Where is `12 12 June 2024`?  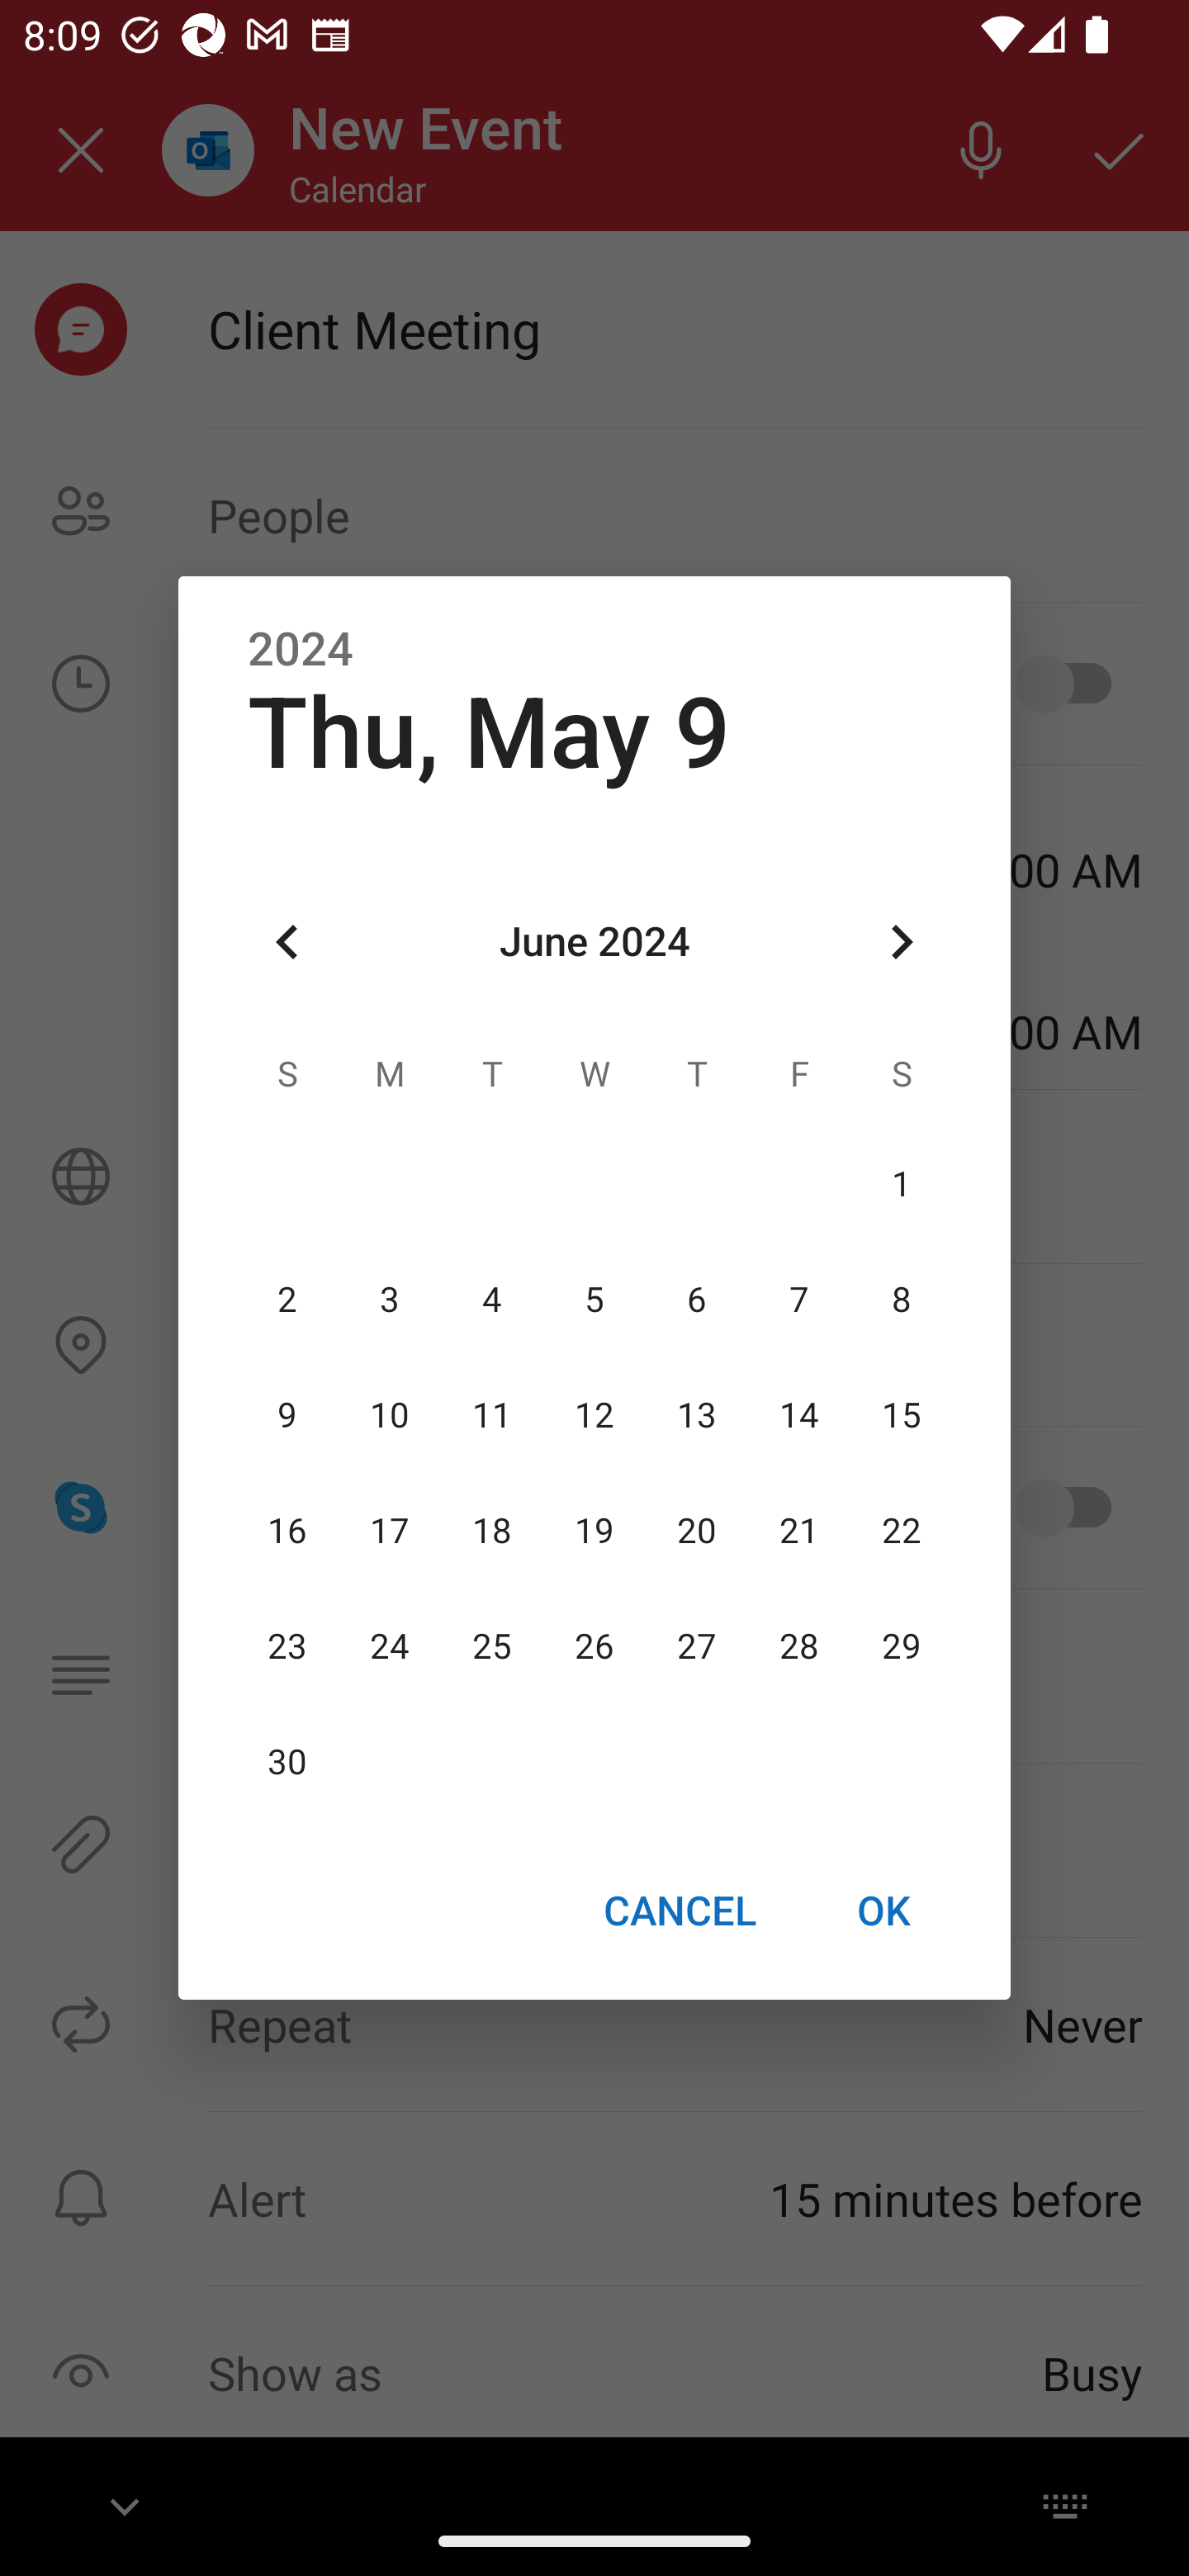 12 12 June 2024 is located at coordinates (594, 1415).